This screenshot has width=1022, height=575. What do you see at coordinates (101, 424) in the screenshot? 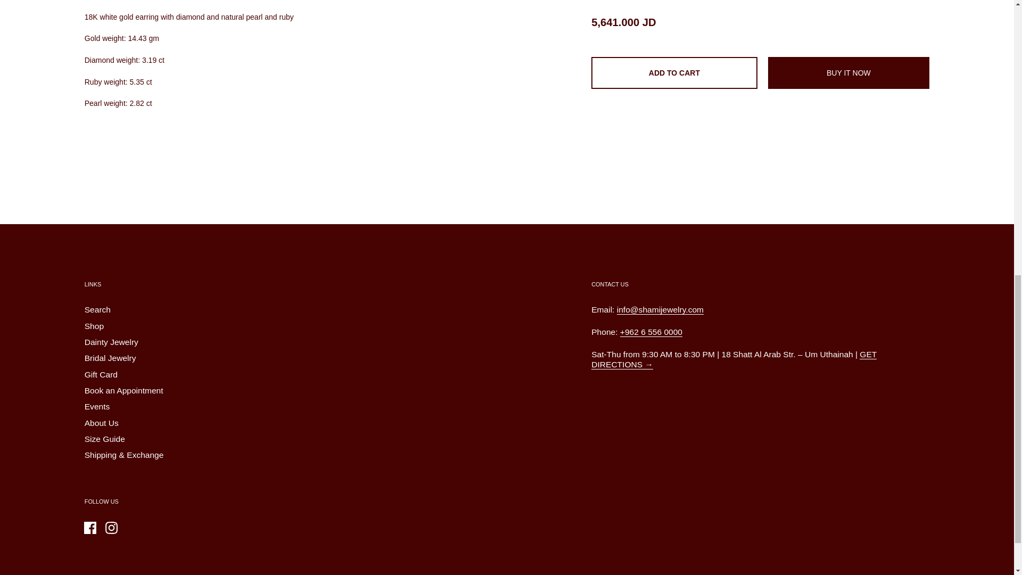
I see `About Us` at bounding box center [101, 424].